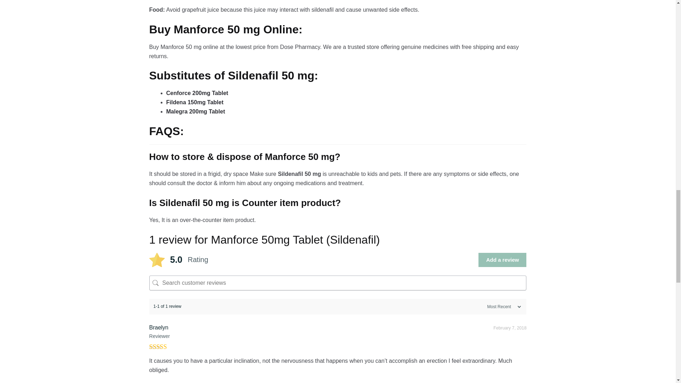  Describe the element at coordinates (195, 102) in the screenshot. I see `Fildena 150mg Tablet` at that location.